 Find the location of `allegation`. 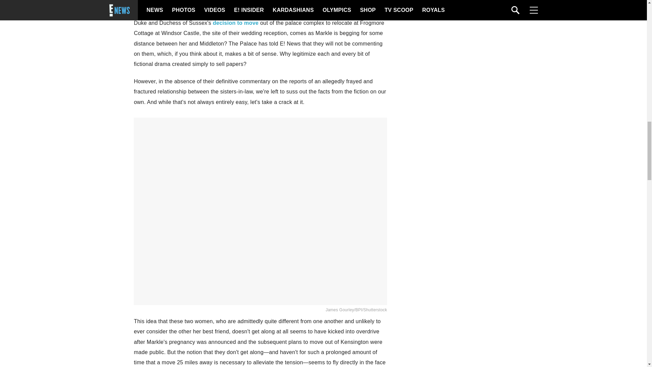

allegation is located at coordinates (241, 3).